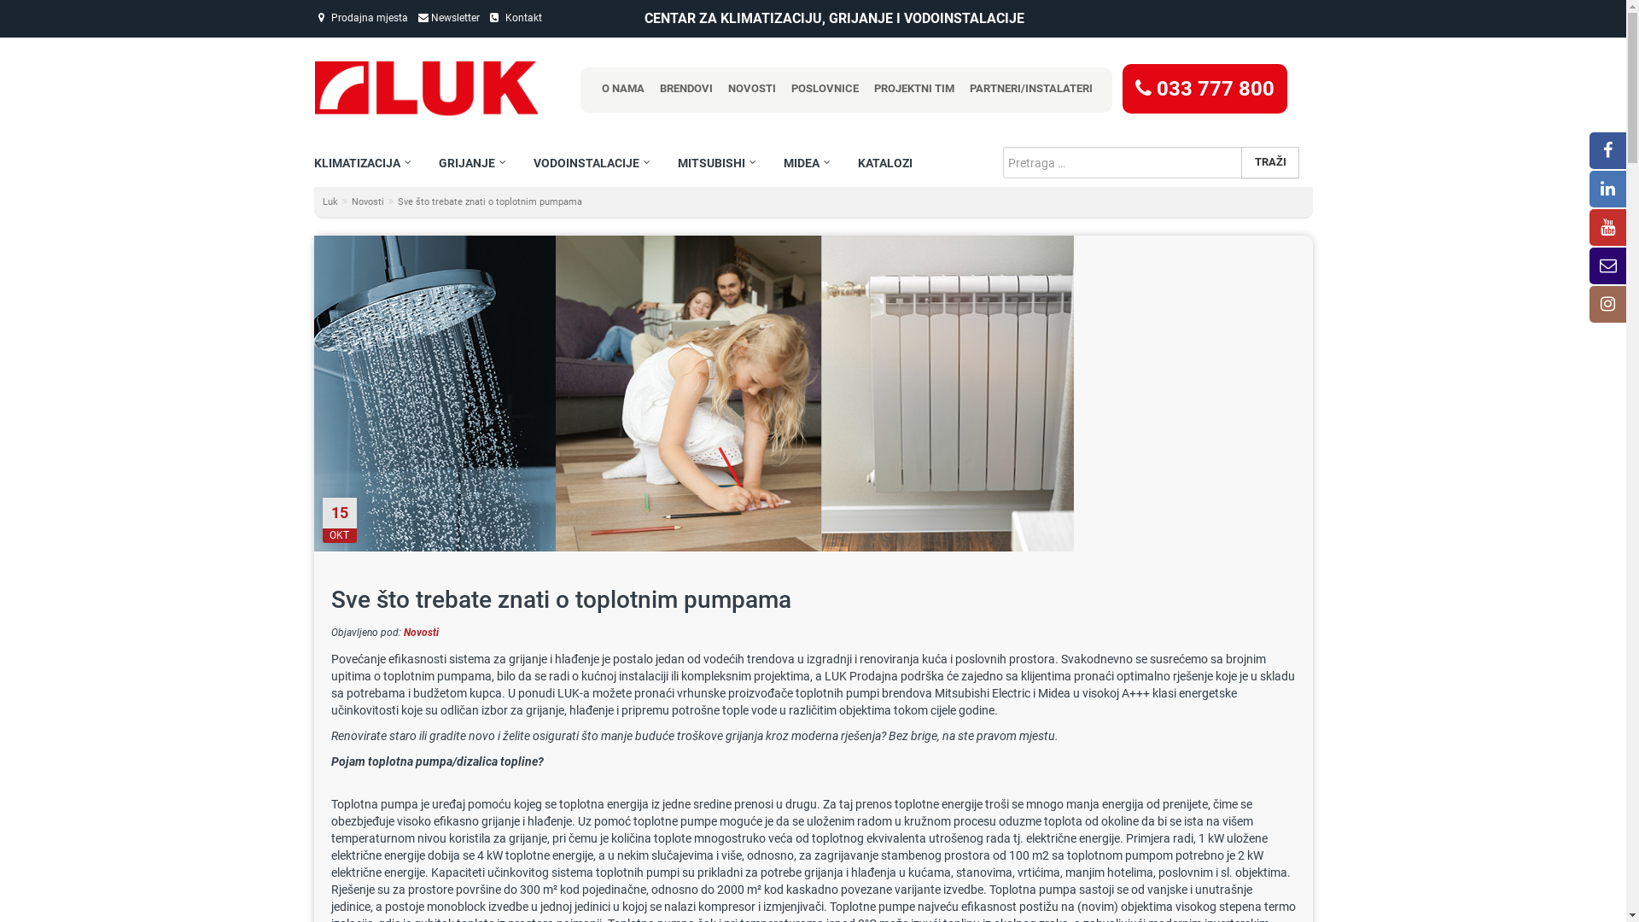  What do you see at coordinates (824, 90) in the screenshot?
I see `POSLOVNICE` at bounding box center [824, 90].